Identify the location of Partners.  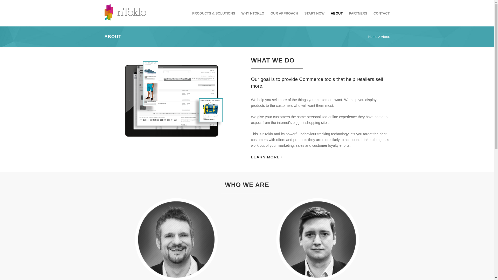
(187, 218).